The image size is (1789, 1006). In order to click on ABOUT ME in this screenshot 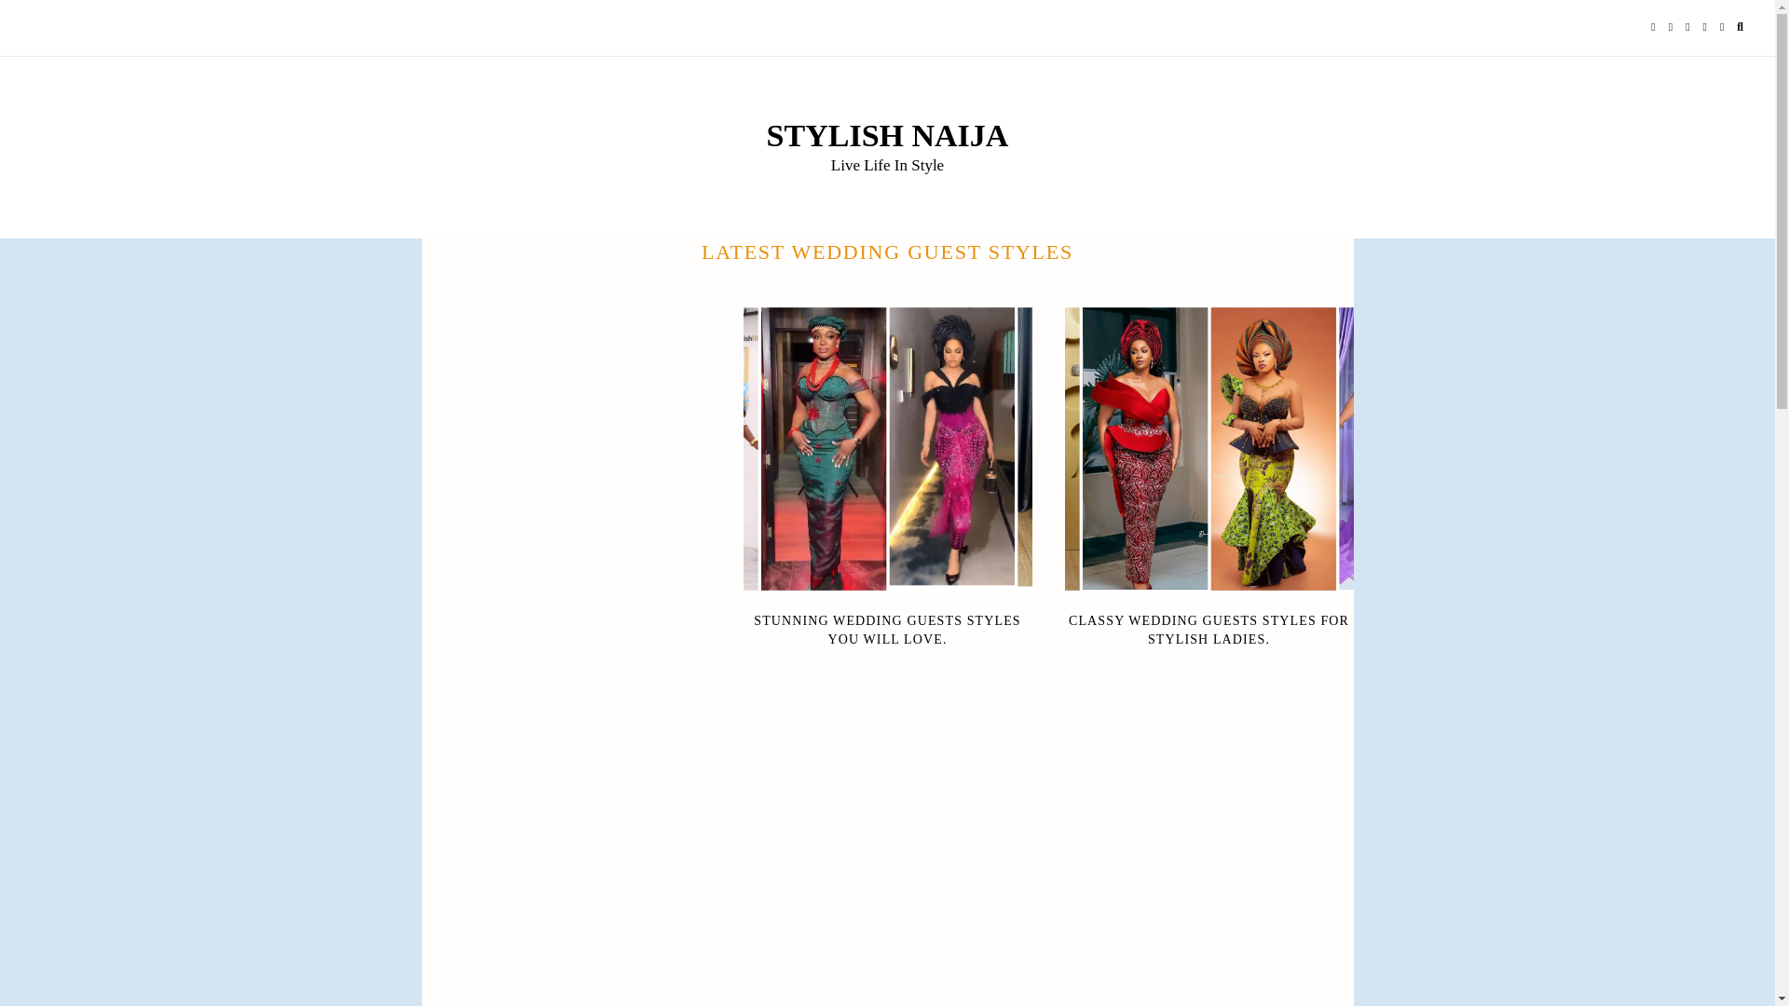, I will do `click(134, 28)`.